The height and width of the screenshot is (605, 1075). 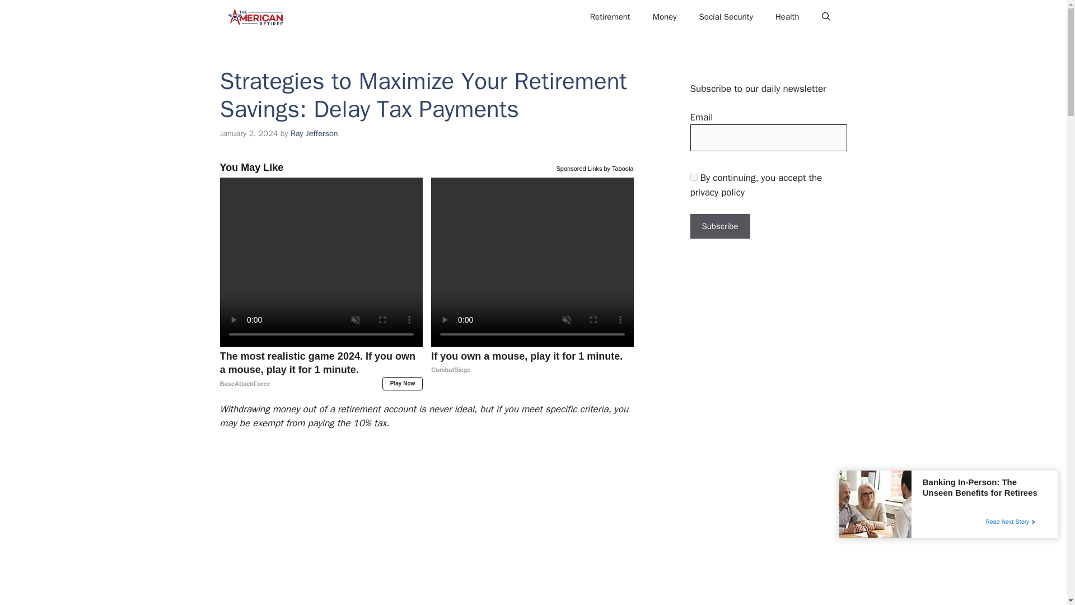 What do you see at coordinates (693, 177) in the screenshot?
I see `1` at bounding box center [693, 177].